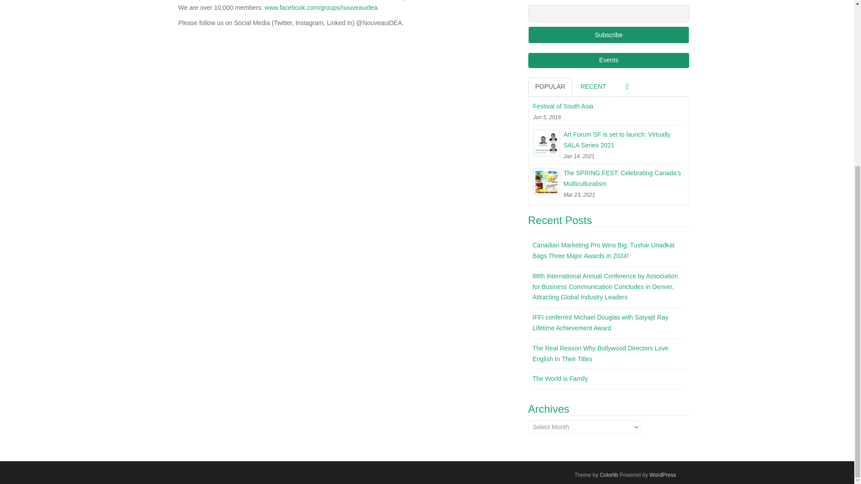 The image size is (861, 484). What do you see at coordinates (546, 143) in the screenshot?
I see `Art Forum SF is set to launch: Virtually SALA Series 2021` at bounding box center [546, 143].